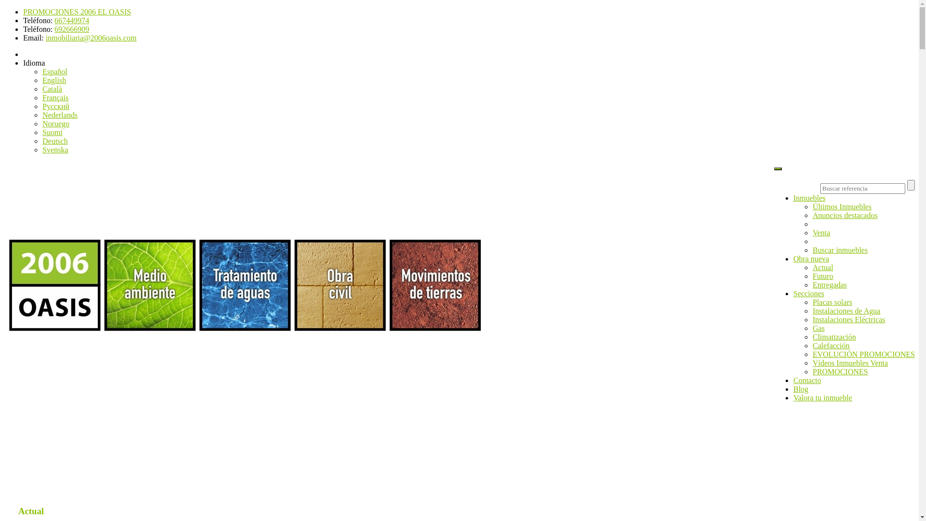 This screenshot has width=926, height=521. What do you see at coordinates (809, 293) in the screenshot?
I see `Secciones` at bounding box center [809, 293].